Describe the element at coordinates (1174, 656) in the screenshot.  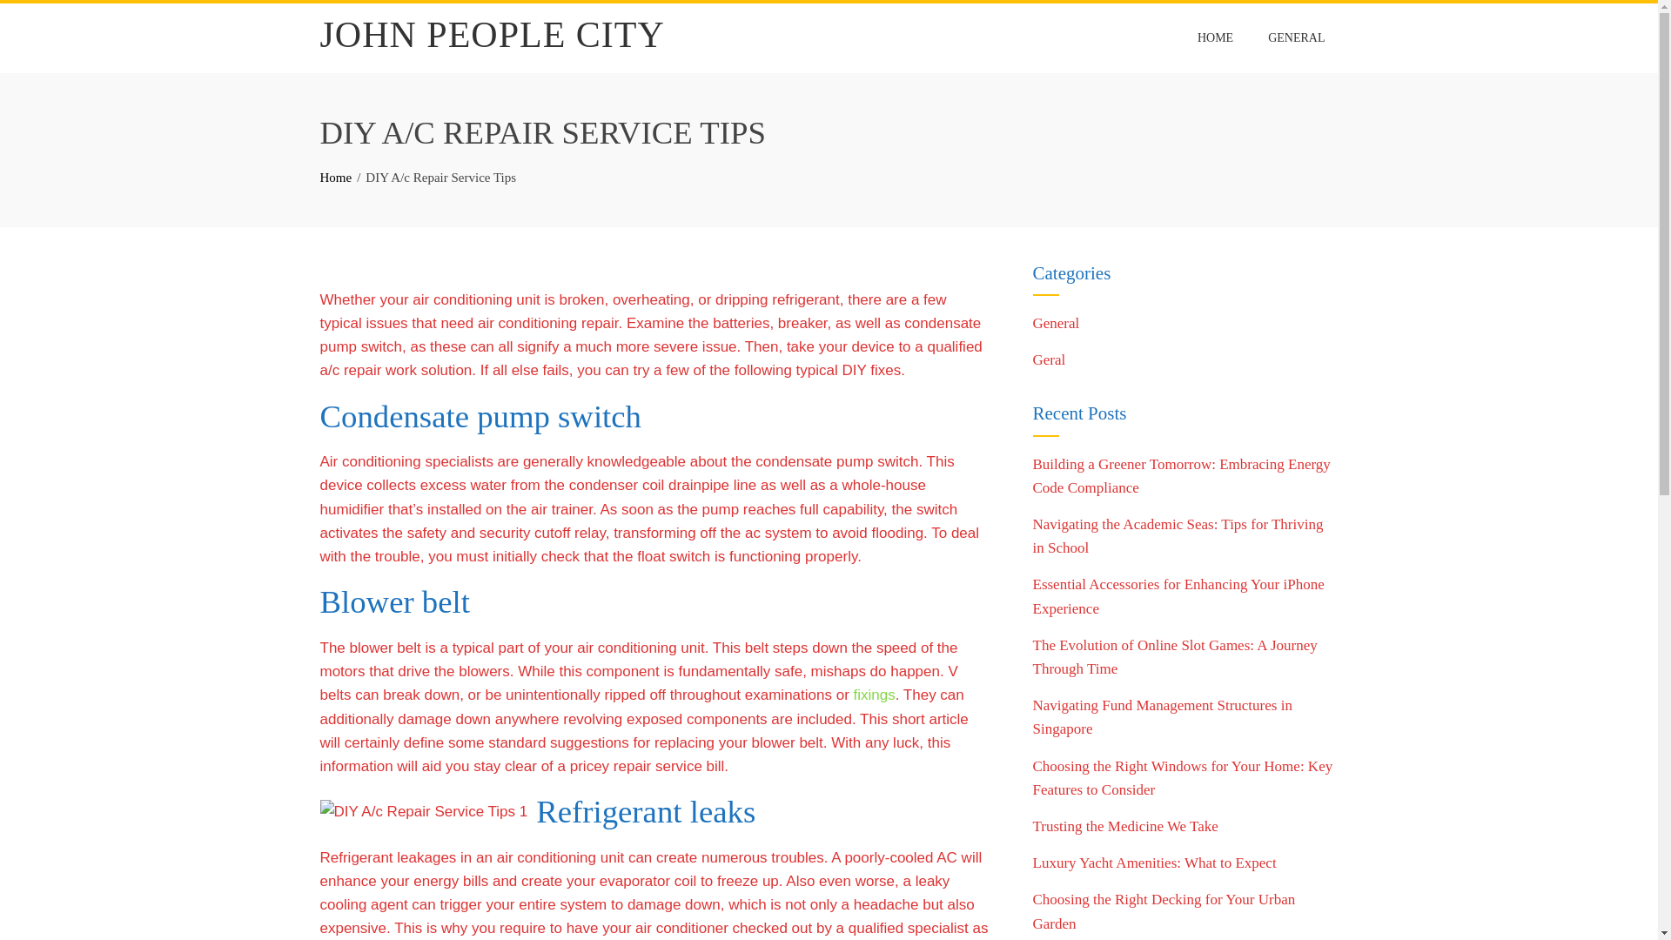
I see `The Evolution of Online Slot Games: A Journey Through Time` at that location.